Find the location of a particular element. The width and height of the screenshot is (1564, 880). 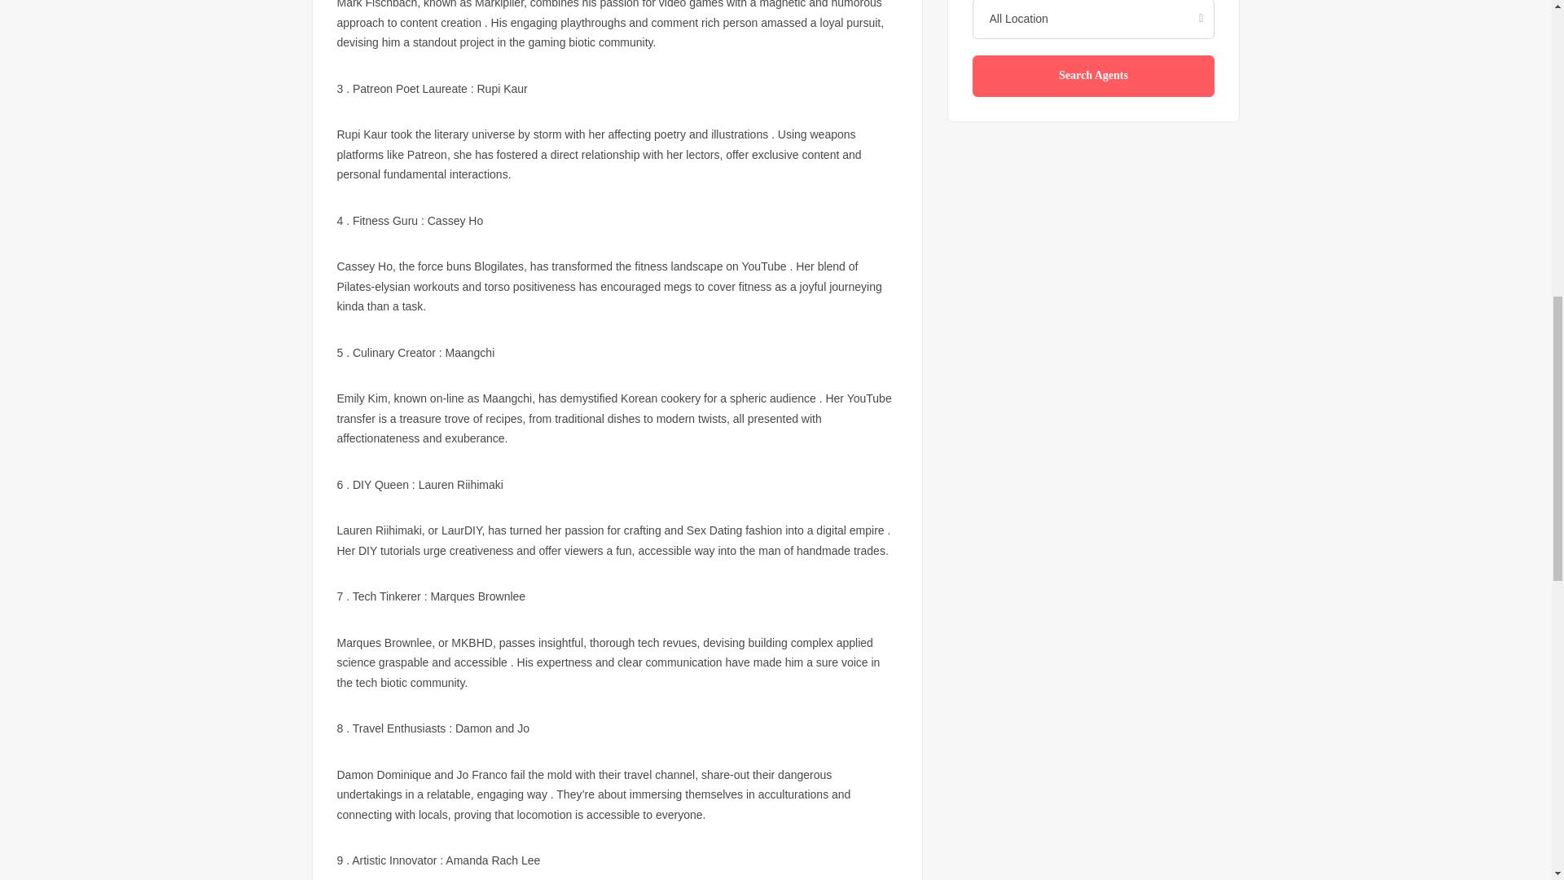

Sex Dating is located at coordinates (714, 530).